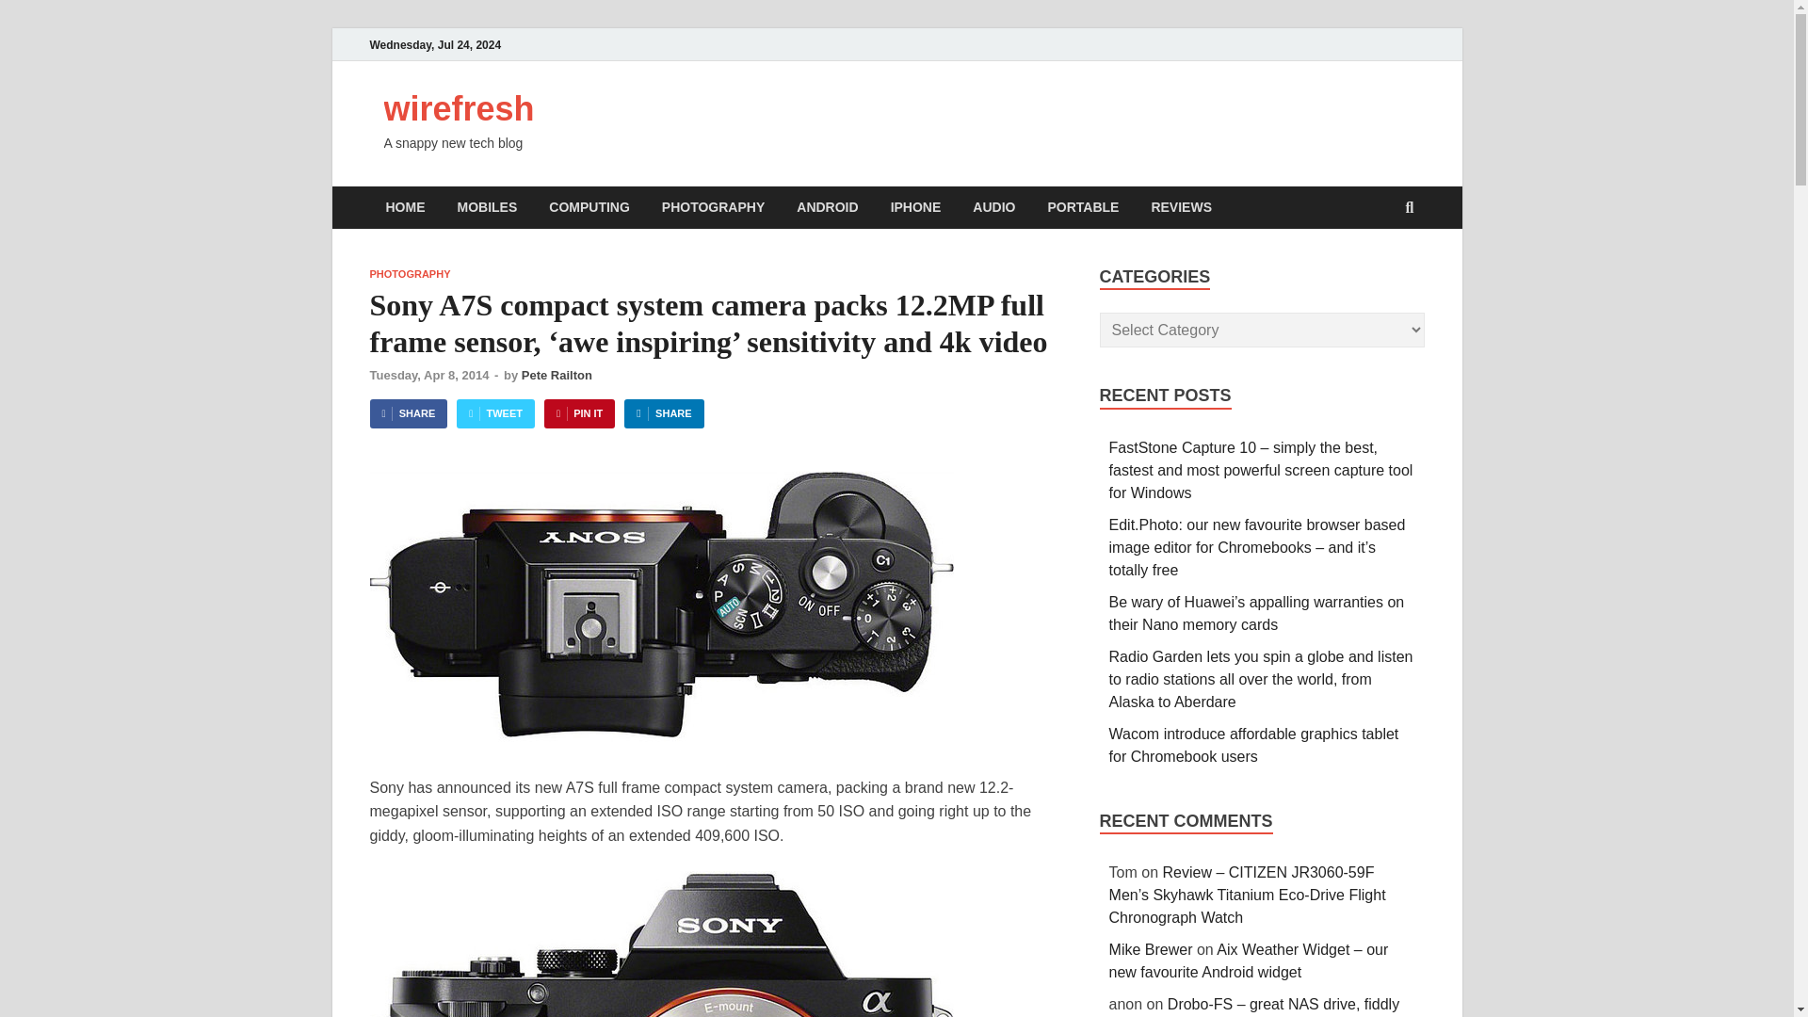 Image resolution: width=1808 pixels, height=1017 pixels. I want to click on MOBILES, so click(487, 207).